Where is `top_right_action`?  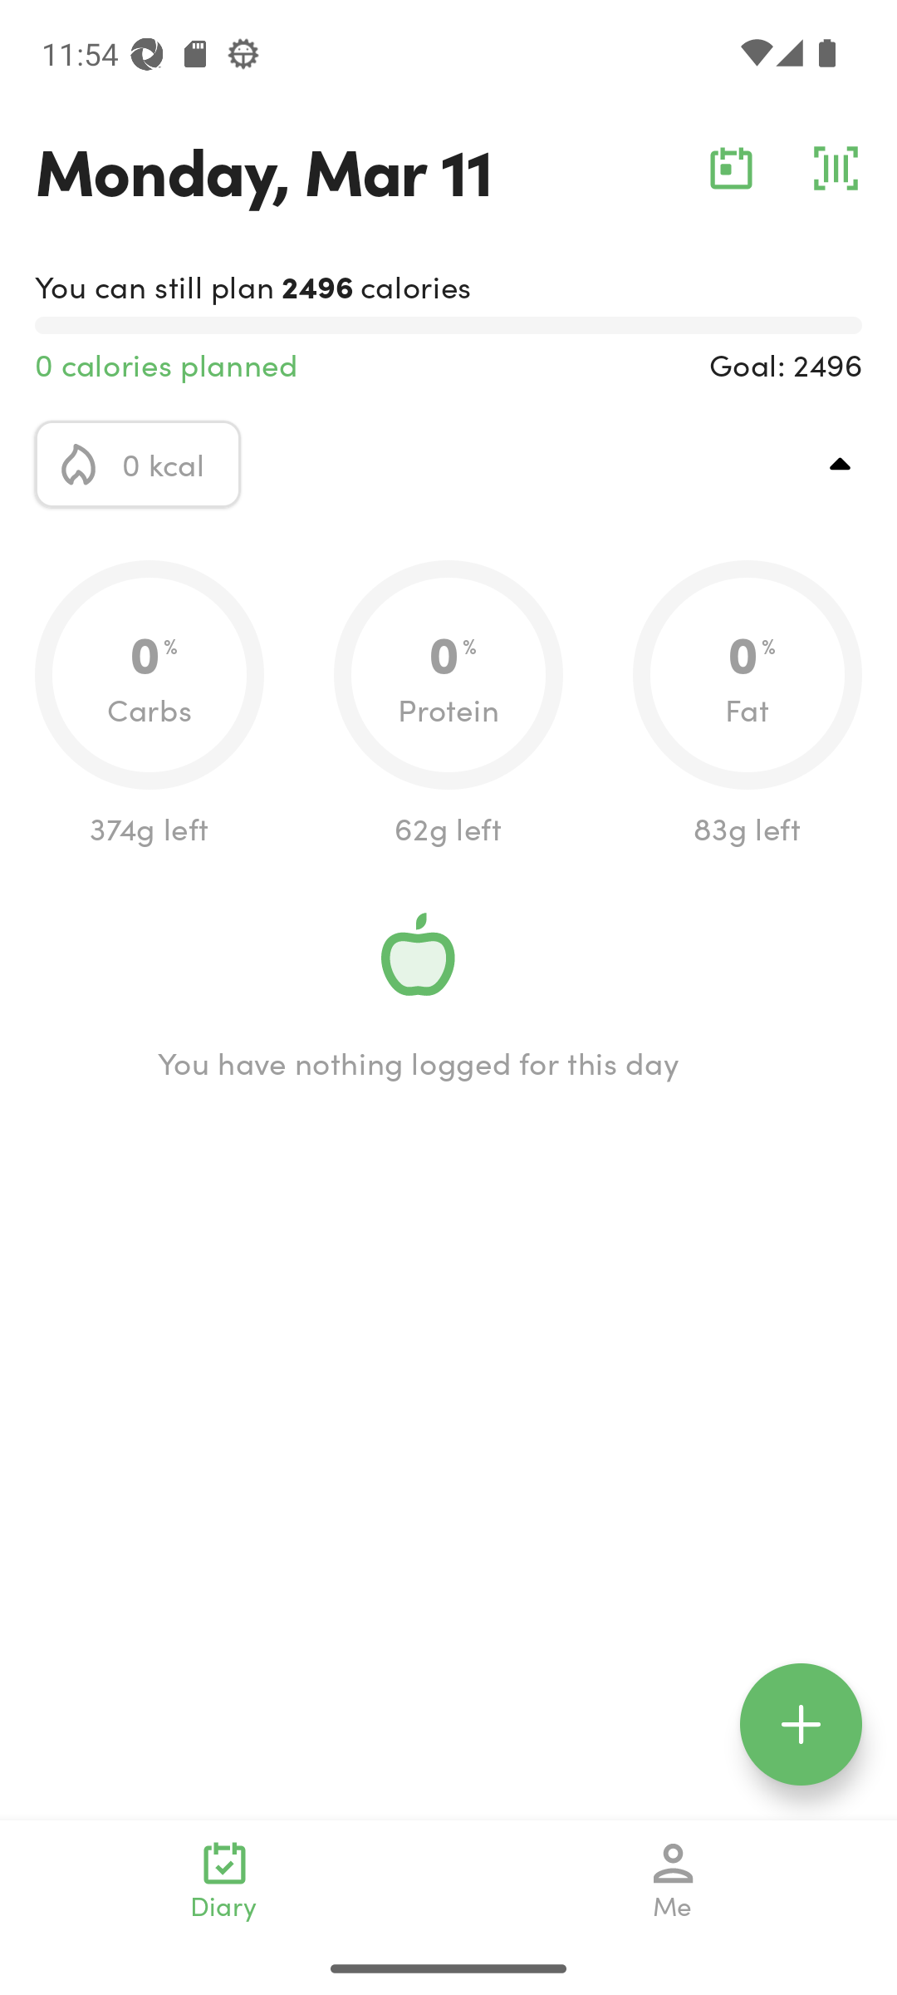
top_right_action is located at coordinates (841, 464).